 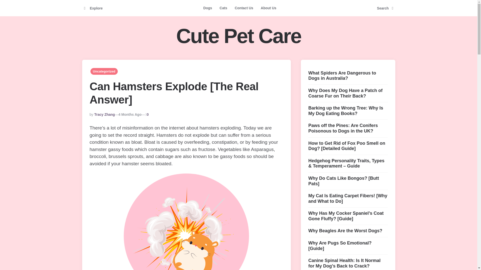 I want to click on Contact Us, so click(x=244, y=8).